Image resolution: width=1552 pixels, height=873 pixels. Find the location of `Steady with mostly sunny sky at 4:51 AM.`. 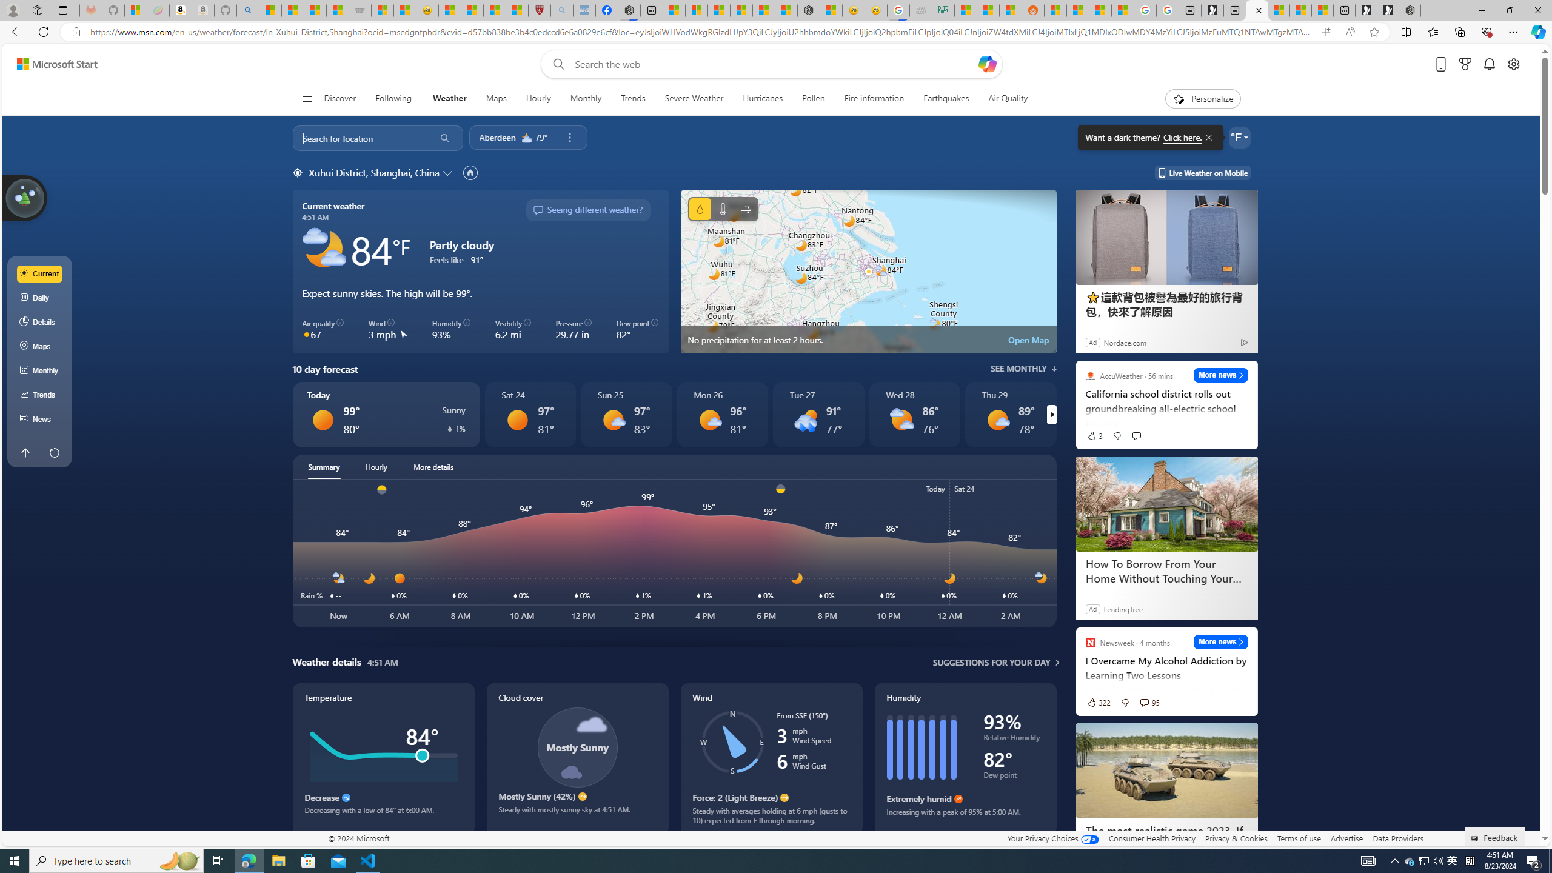

Steady with mostly sunny sky at 4:51 AM. is located at coordinates (577, 814).